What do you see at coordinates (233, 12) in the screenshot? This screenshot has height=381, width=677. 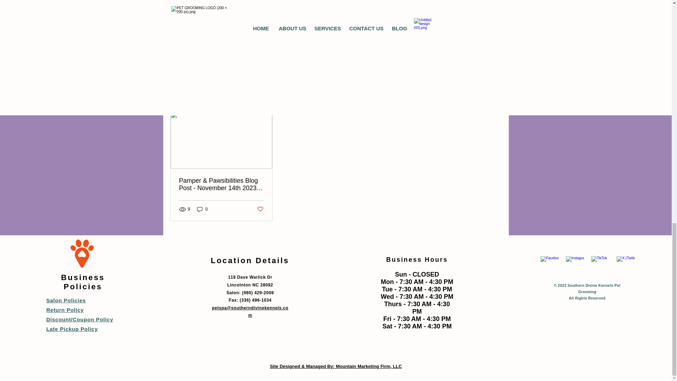 I see `Fun Facts About Pets` at bounding box center [233, 12].